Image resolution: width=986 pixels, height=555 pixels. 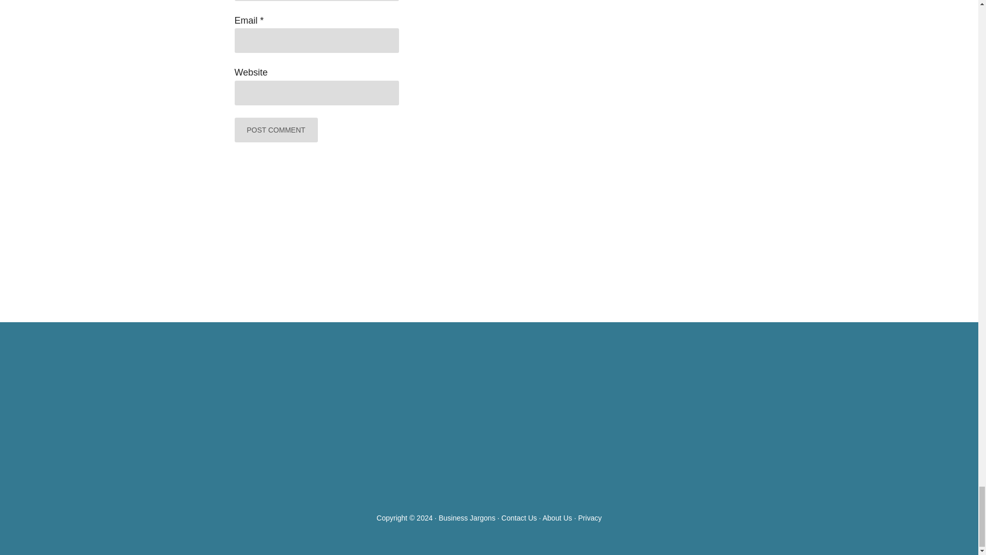 I want to click on Contact Us, so click(x=519, y=518).